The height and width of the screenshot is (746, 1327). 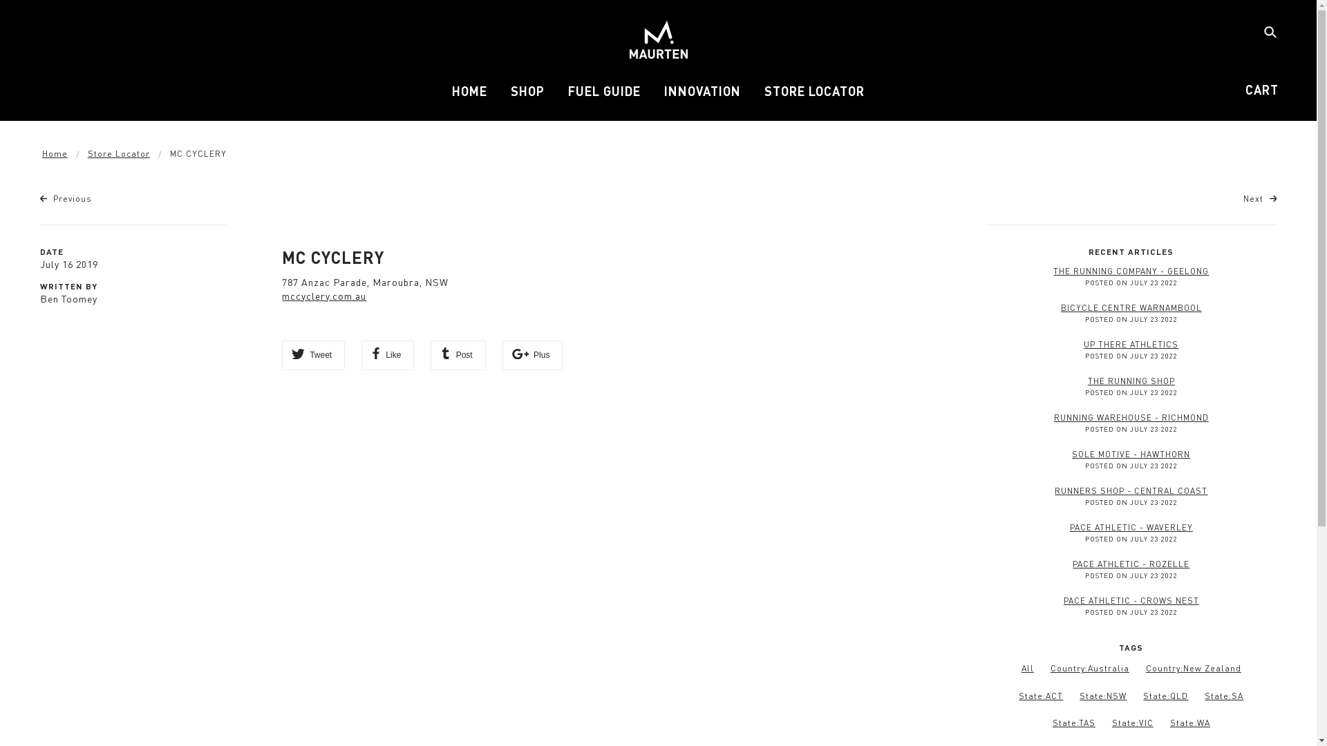 I want to click on Previous, so click(x=66, y=199).